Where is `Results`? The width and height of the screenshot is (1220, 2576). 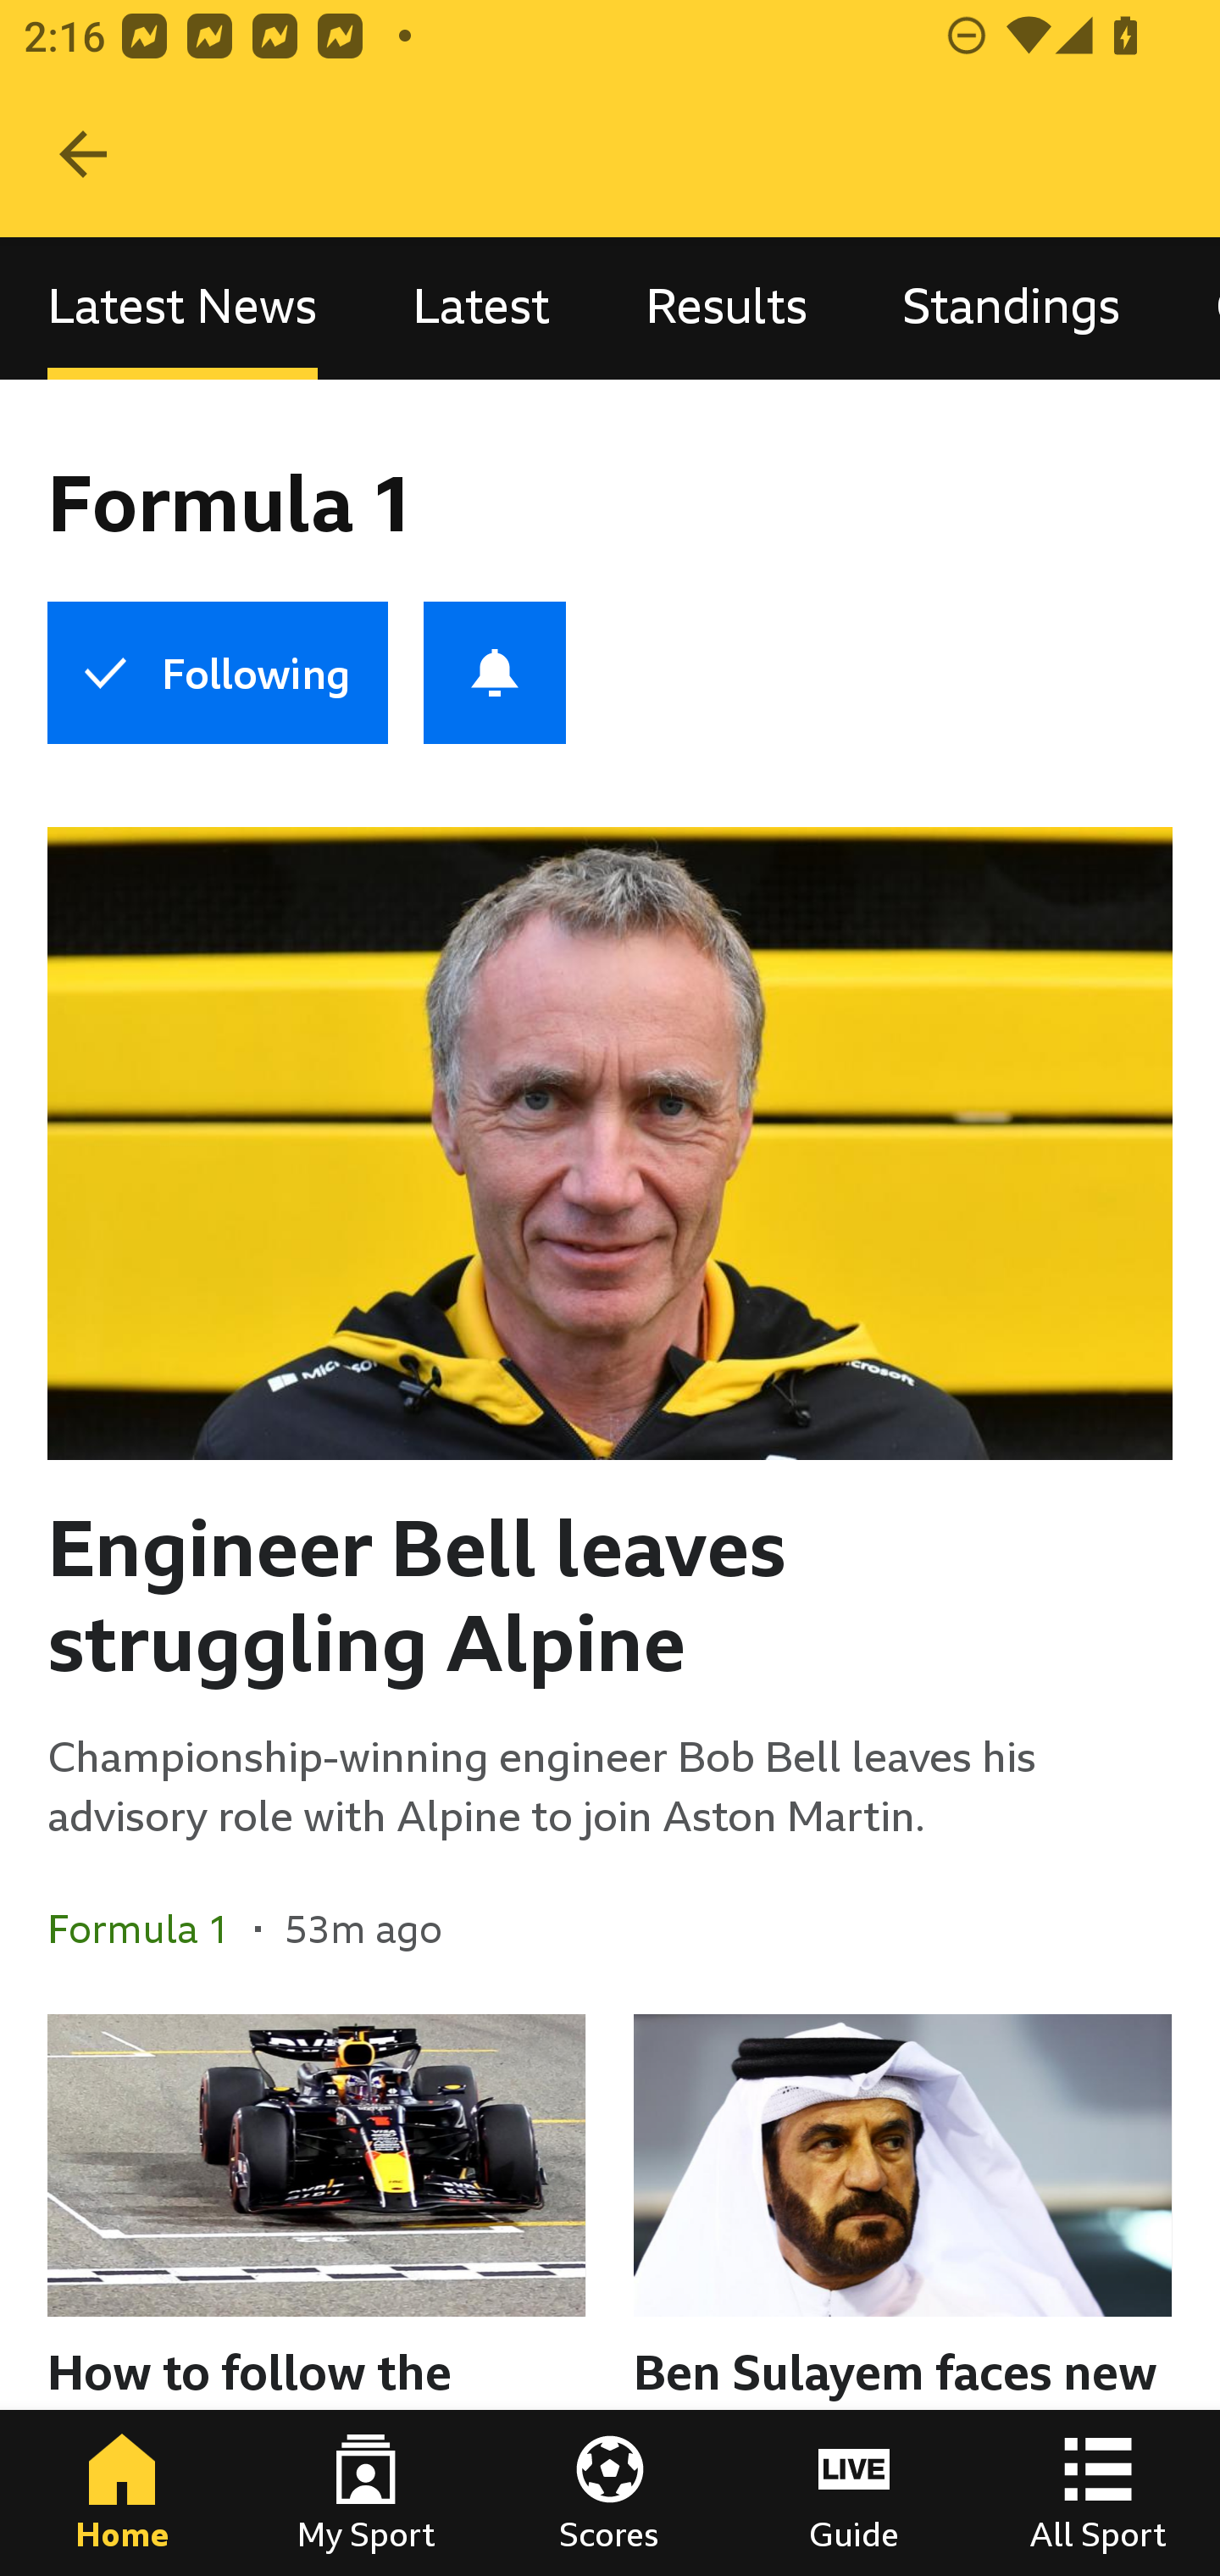
Results is located at coordinates (726, 307).